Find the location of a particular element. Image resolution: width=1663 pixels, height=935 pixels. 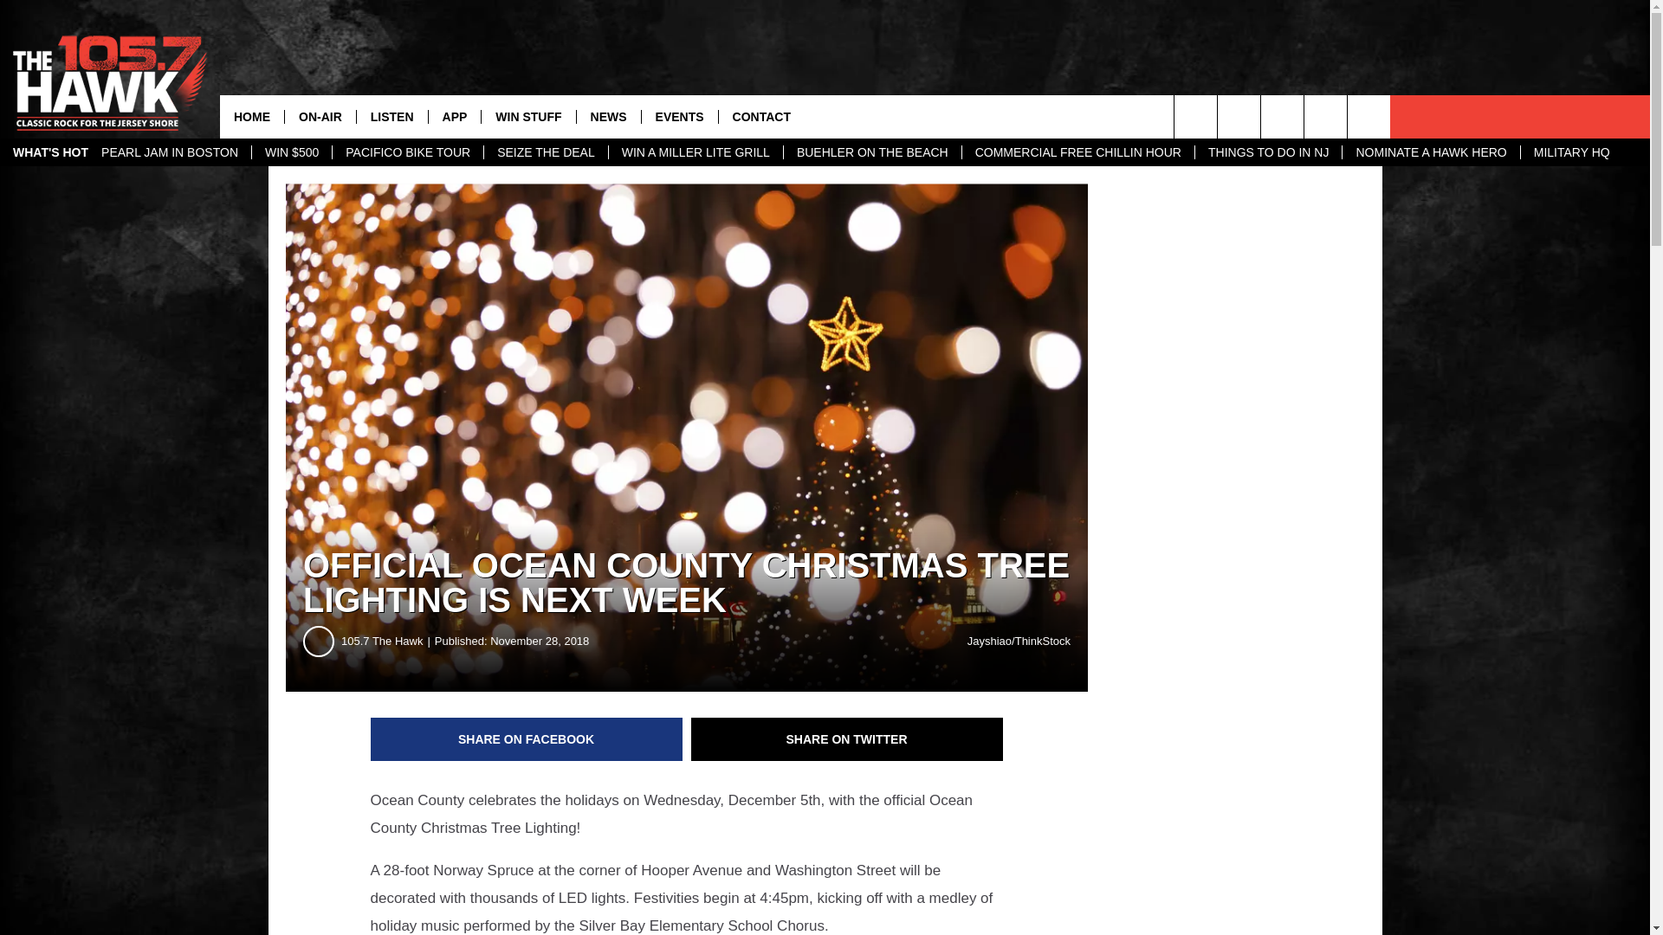

PEARL JAM IN BOSTON is located at coordinates (169, 152).